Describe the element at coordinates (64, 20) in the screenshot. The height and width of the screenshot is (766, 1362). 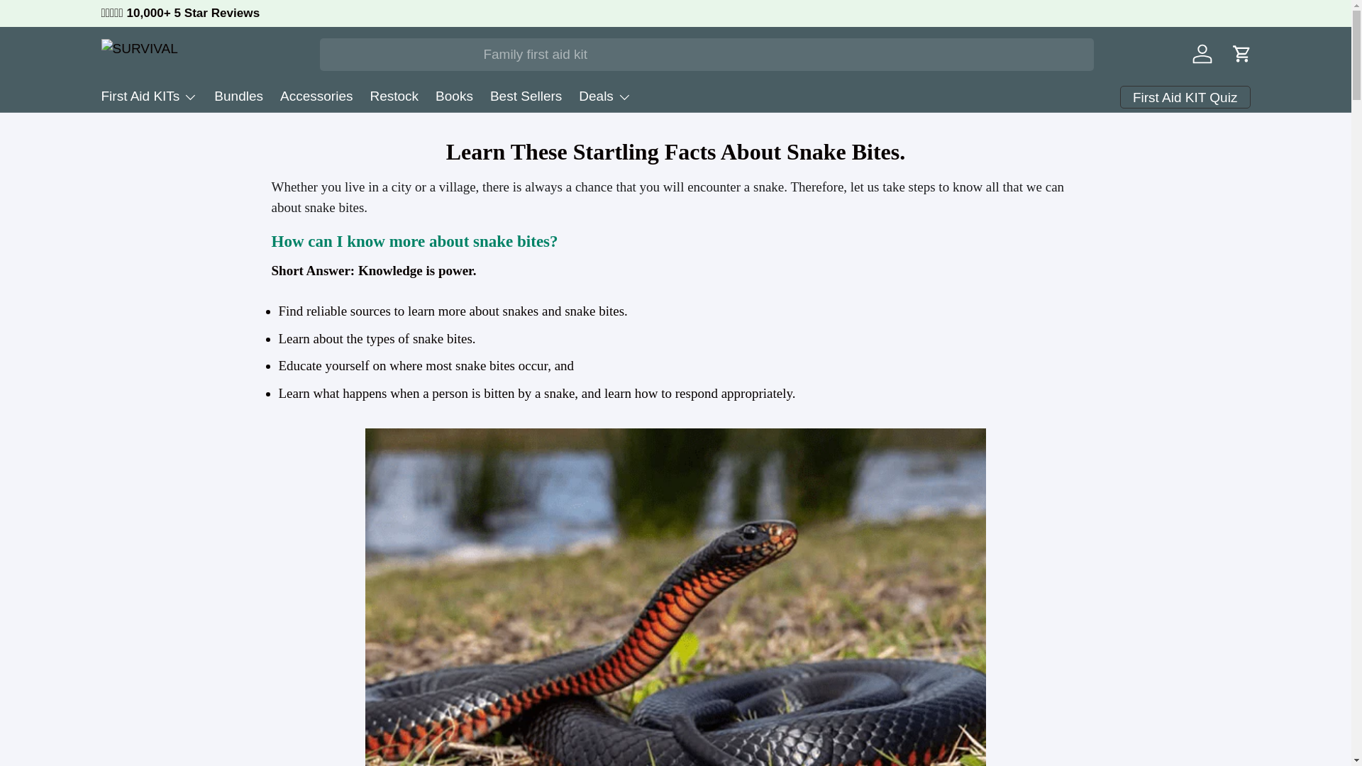
I see `Skip to content` at that location.